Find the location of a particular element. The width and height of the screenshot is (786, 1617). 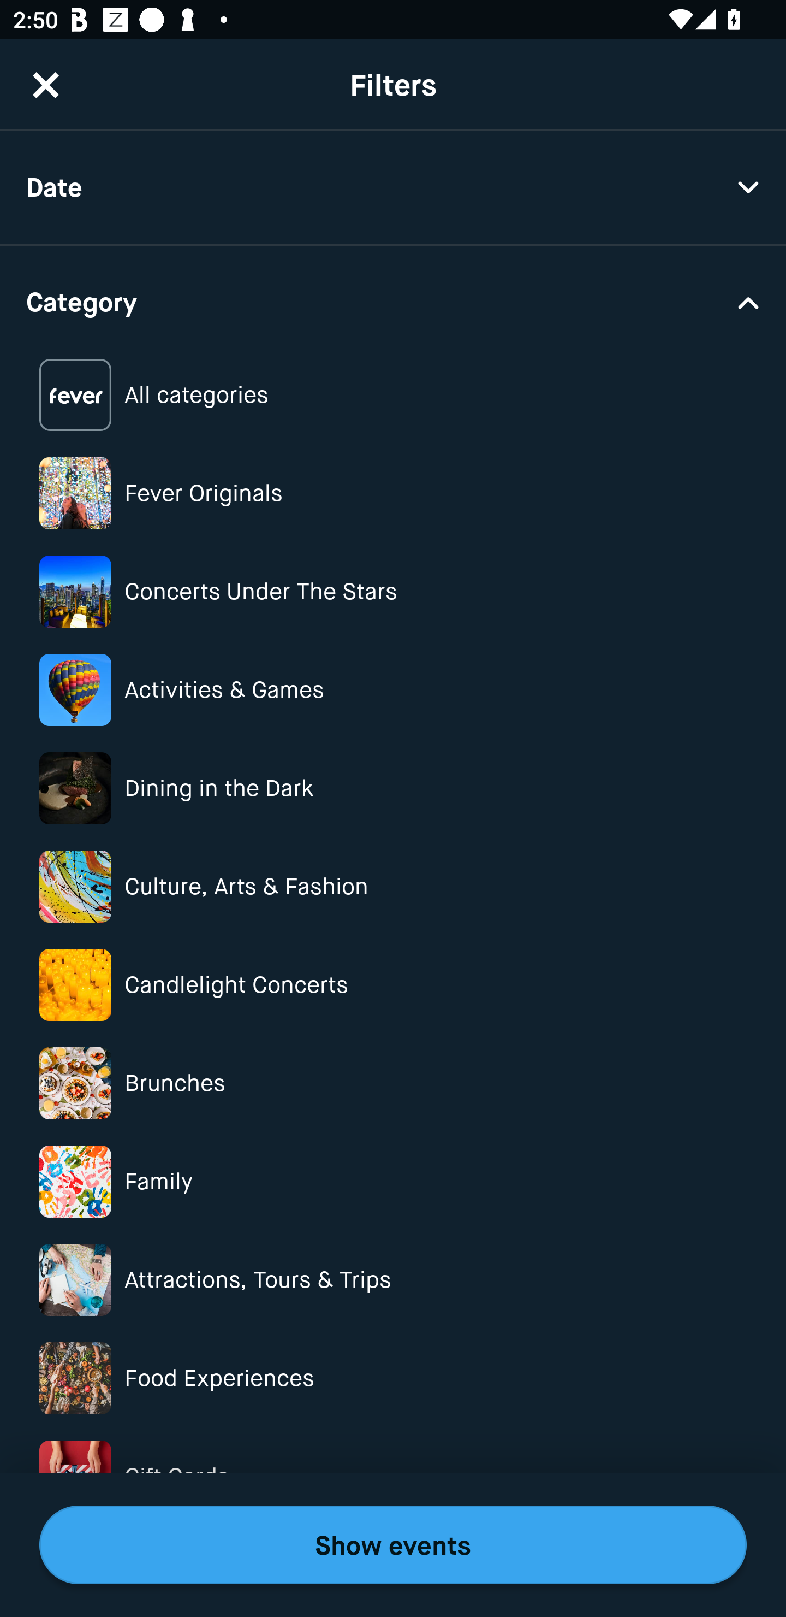

Show events is located at coordinates (393, 1545).